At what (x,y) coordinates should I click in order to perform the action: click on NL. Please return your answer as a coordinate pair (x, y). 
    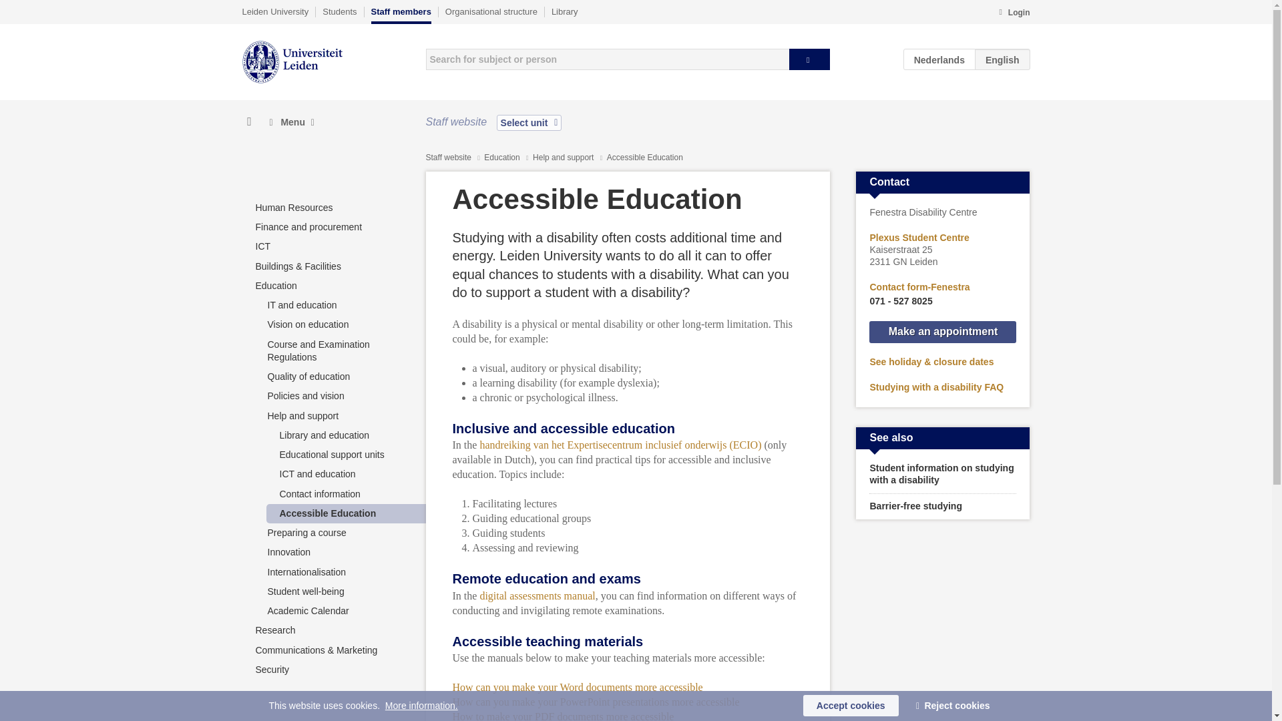
    Looking at the image, I should click on (939, 59).